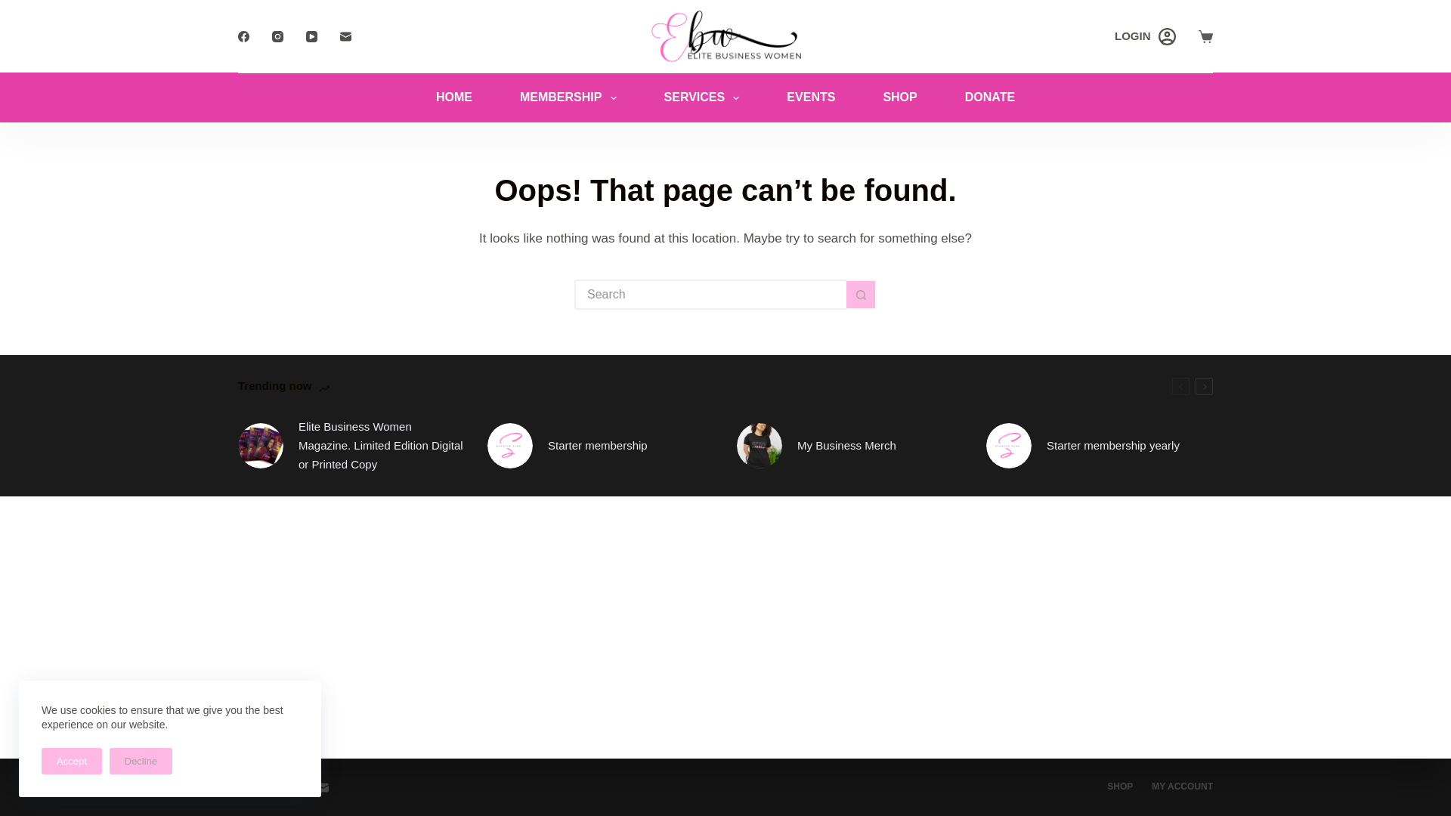  I want to click on HOME, so click(453, 98).